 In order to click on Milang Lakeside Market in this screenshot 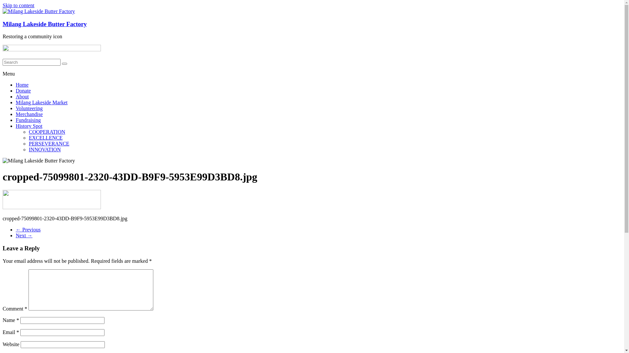, I will do `click(42, 103)`.